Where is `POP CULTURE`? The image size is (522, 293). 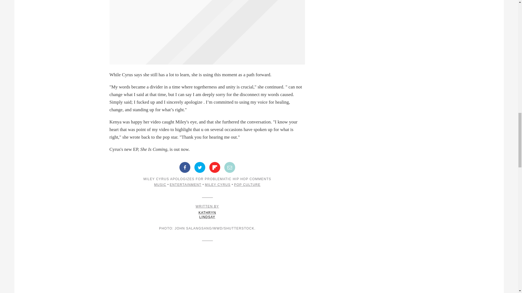
POP CULTURE is located at coordinates (247, 184).